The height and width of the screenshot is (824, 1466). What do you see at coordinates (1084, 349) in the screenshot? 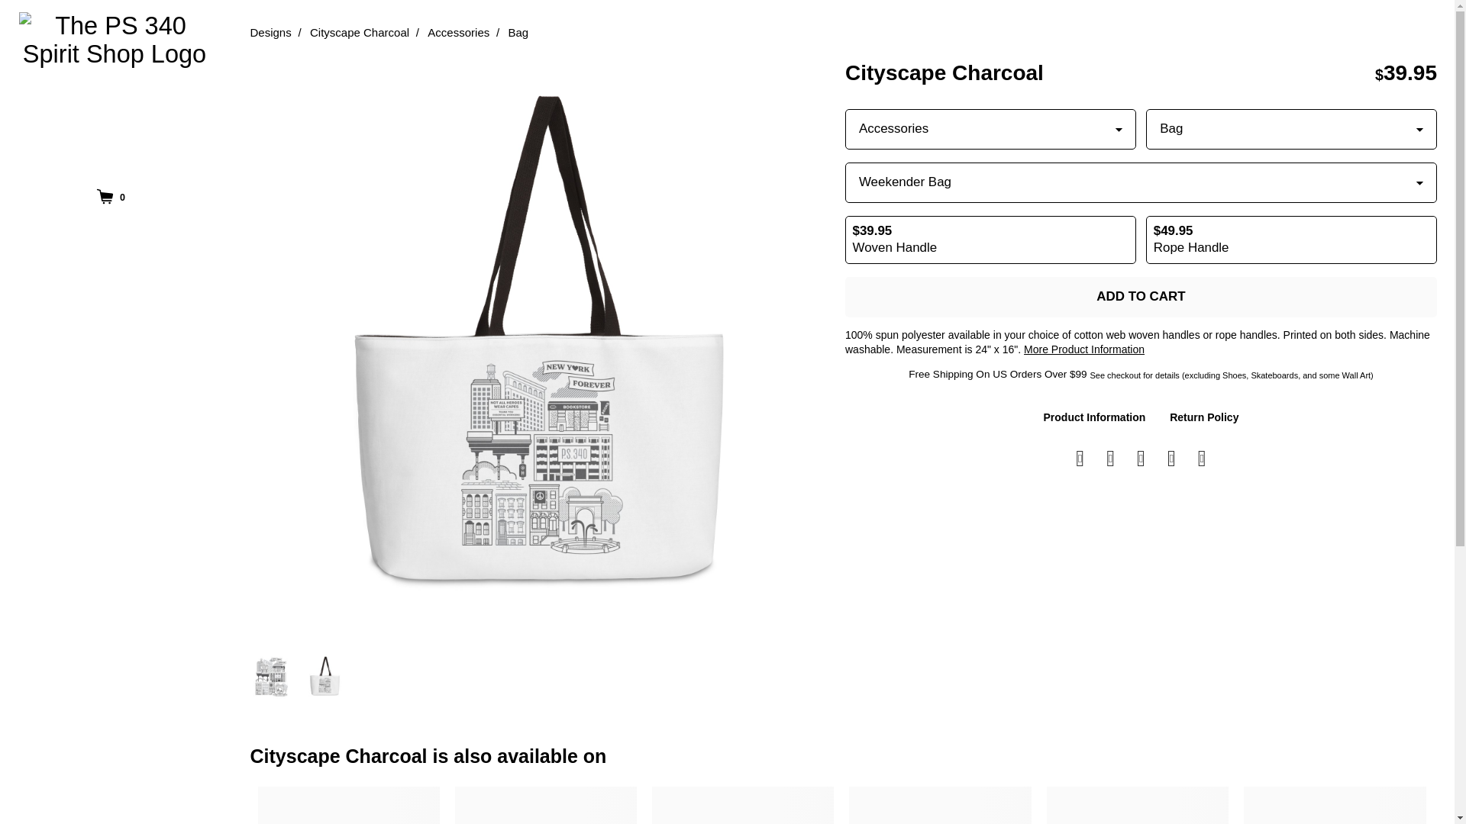
I see `More Product Information` at bounding box center [1084, 349].